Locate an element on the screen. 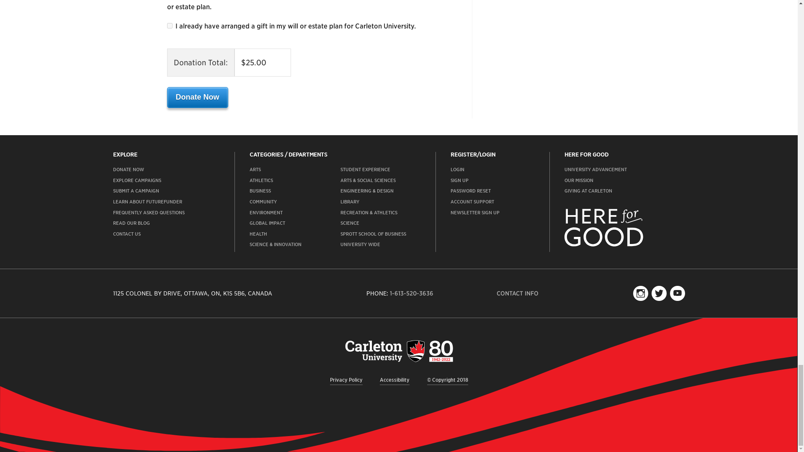 The width and height of the screenshot is (804, 452). HEALTH is located at coordinates (258, 234).